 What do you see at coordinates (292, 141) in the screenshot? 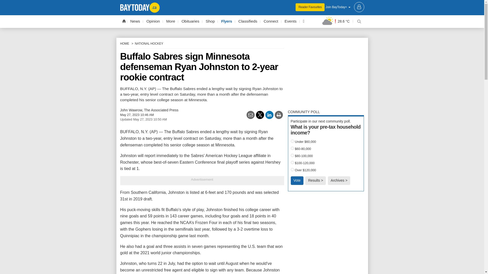
I see `121931` at bounding box center [292, 141].